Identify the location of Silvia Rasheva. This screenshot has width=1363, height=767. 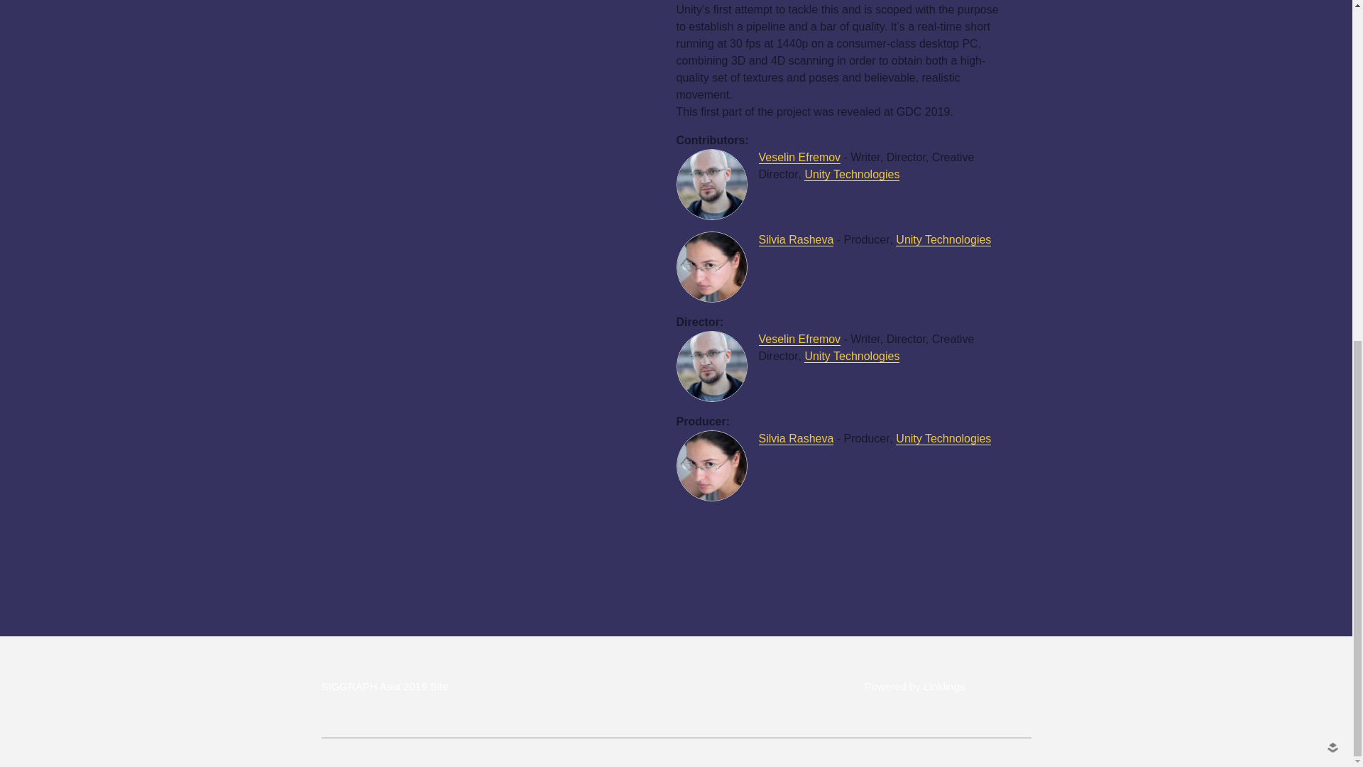
(795, 439).